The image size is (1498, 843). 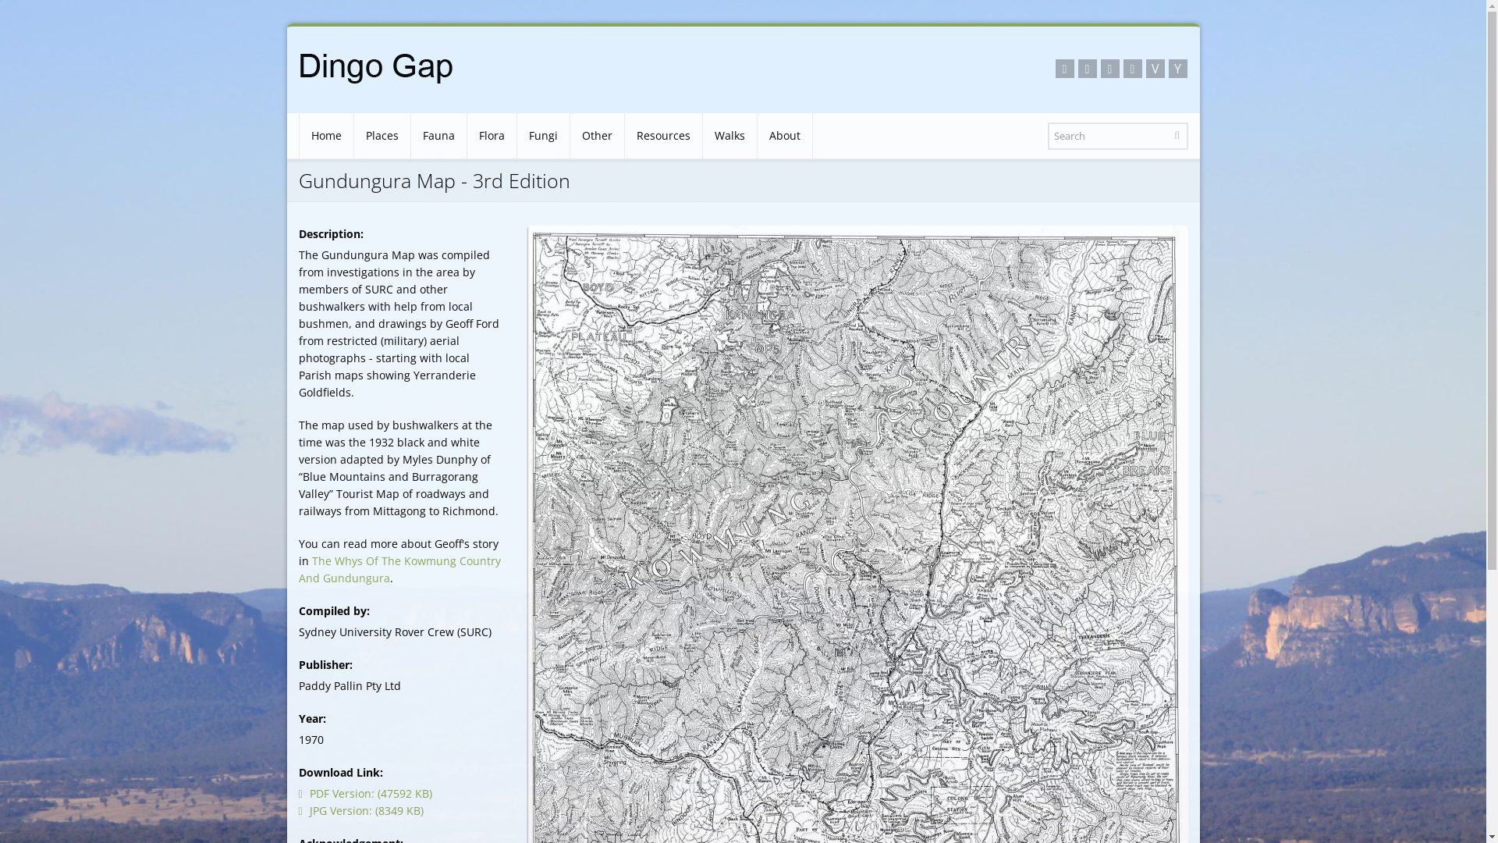 I want to click on Instagram, so click(x=1109, y=69).